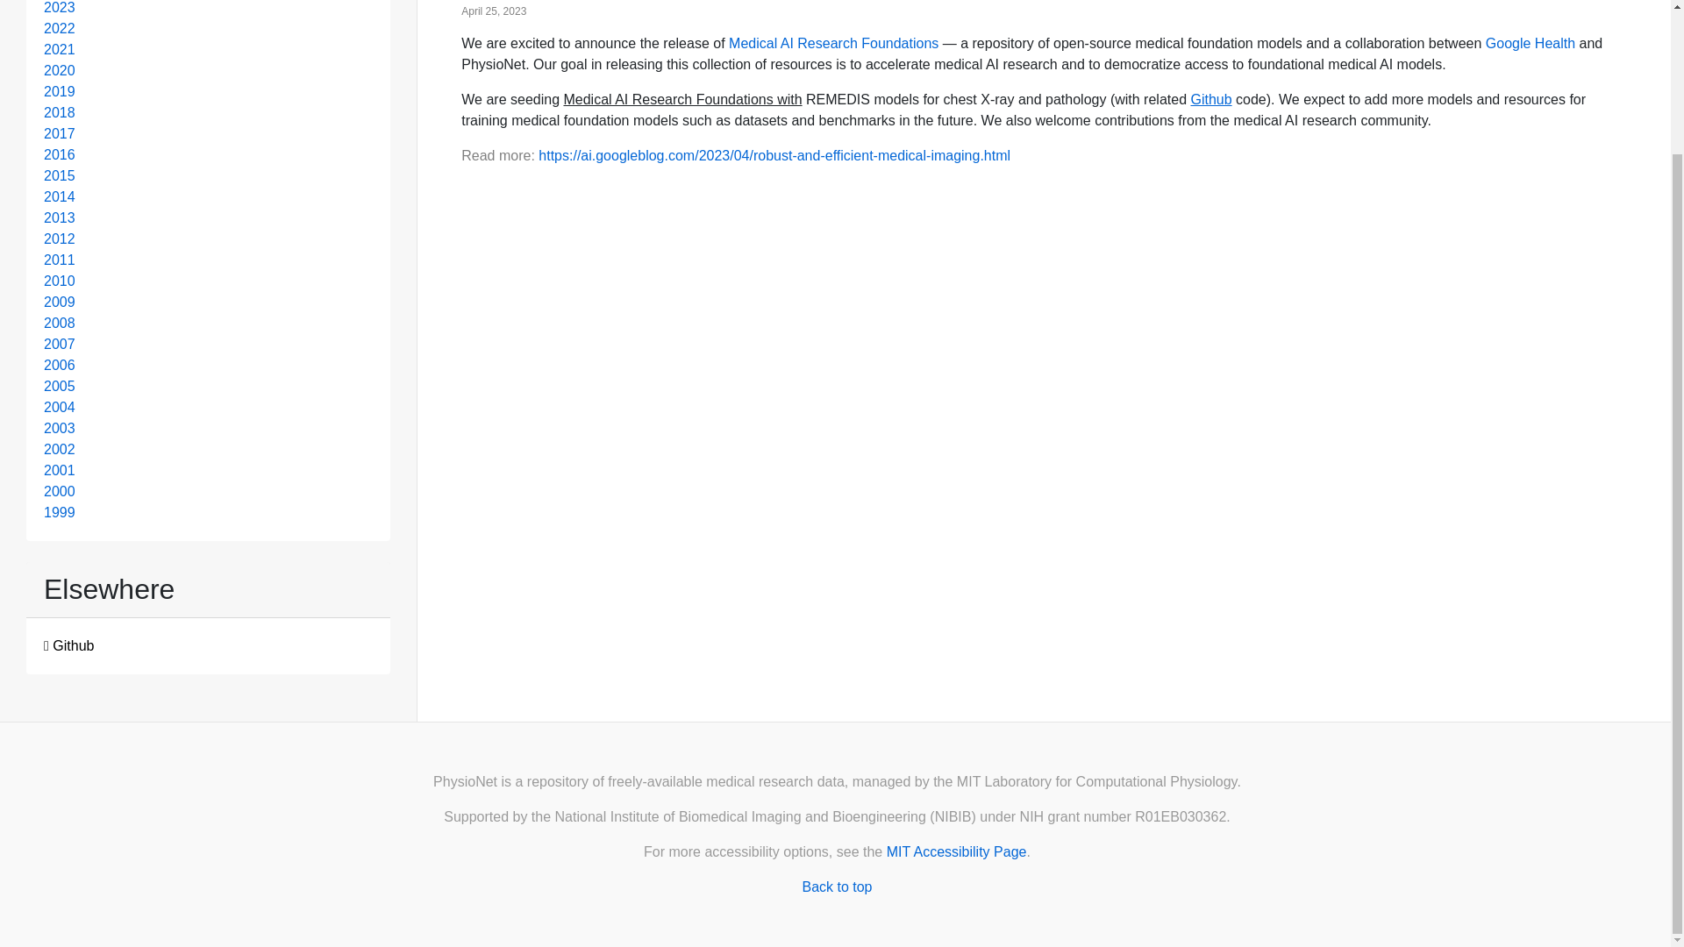 The width and height of the screenshot is (1684, 947). I want to click on 2007, so click(60, 344).